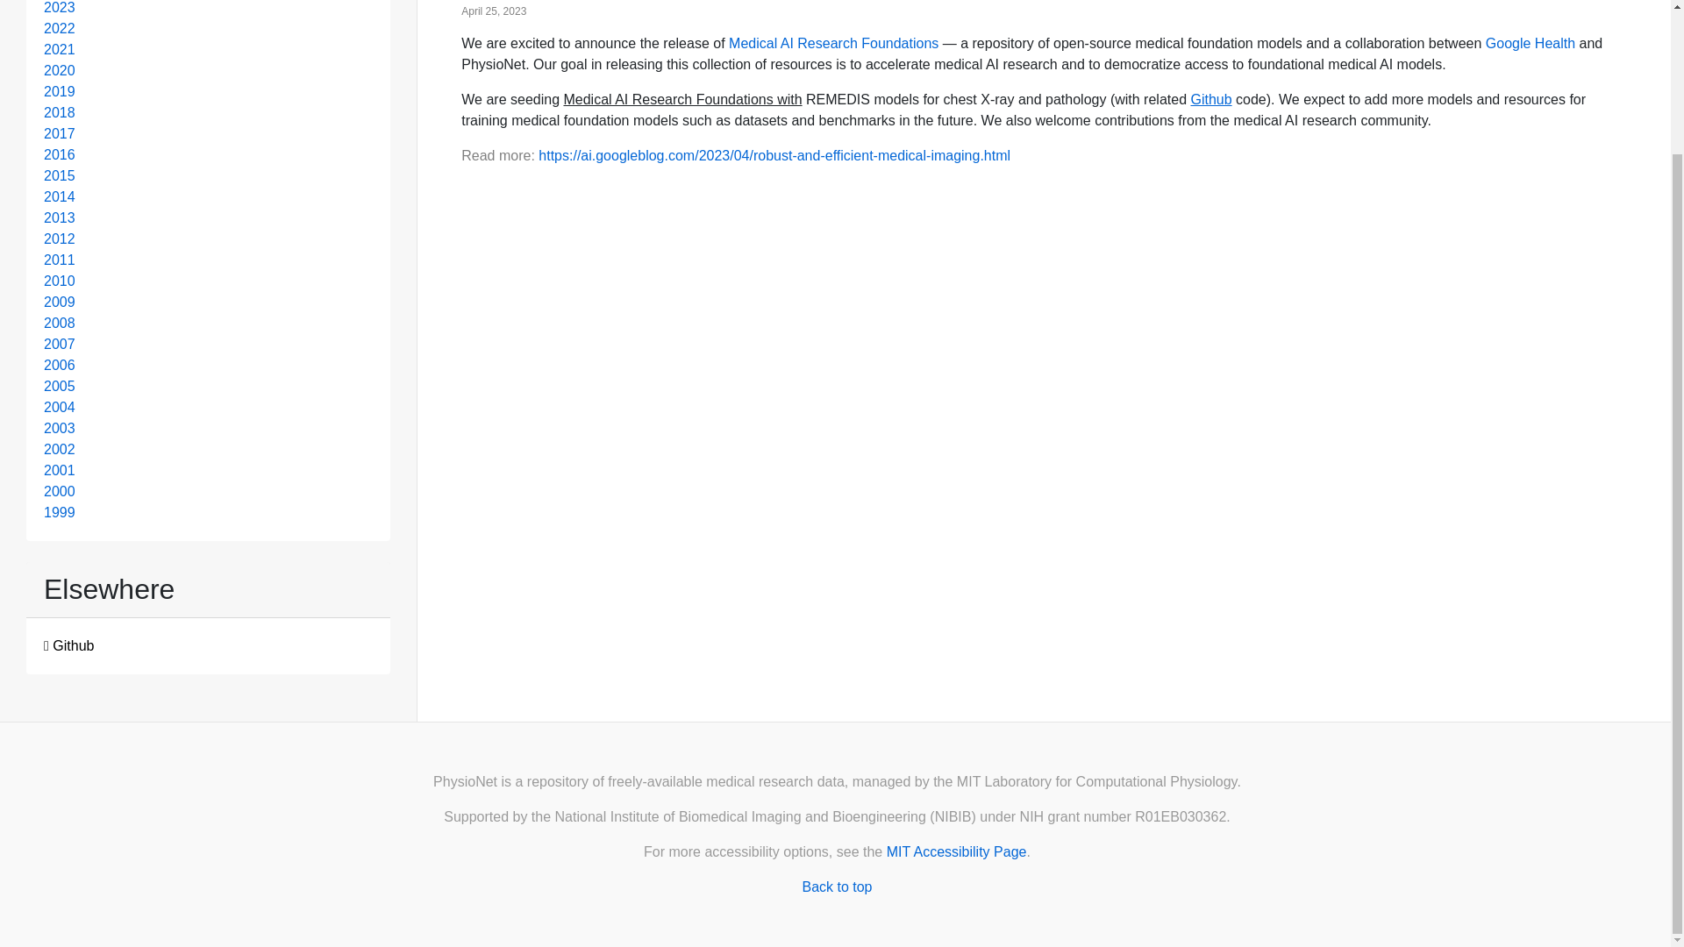 The width and height of the screenshot is (1684, 947). I want to click on 2007, so click(60, 344).